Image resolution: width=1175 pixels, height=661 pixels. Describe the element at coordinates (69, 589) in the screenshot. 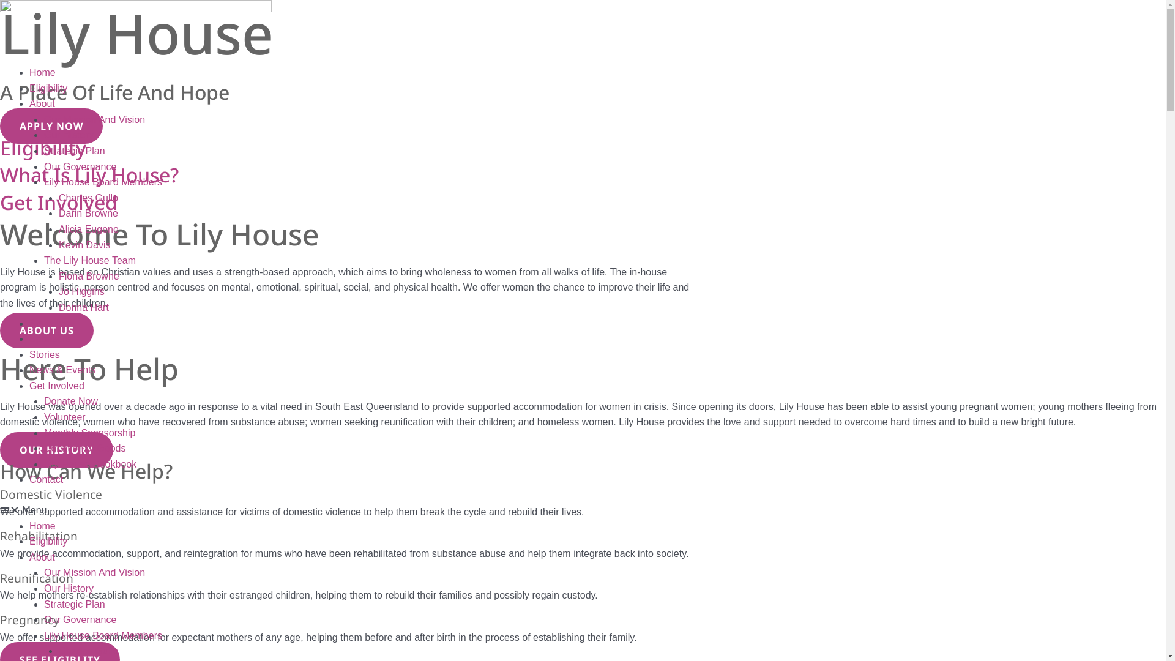

I see `Our History` at that location.